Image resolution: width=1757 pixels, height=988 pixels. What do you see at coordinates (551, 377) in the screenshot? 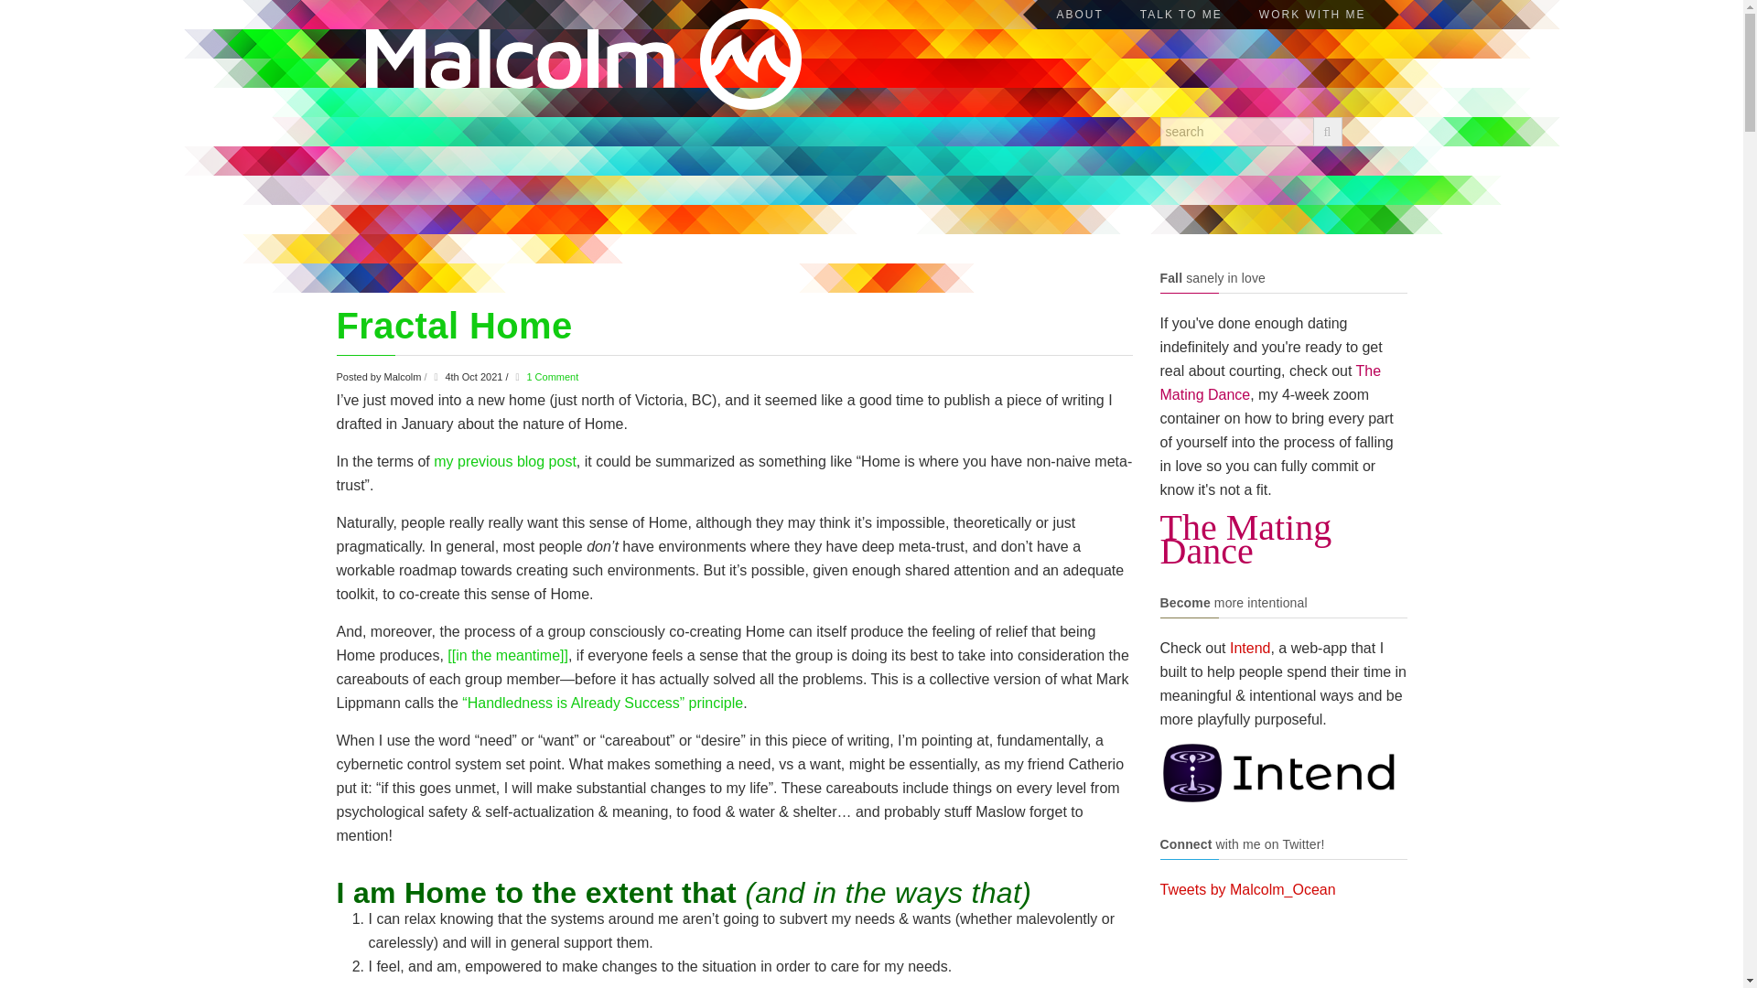
I see `1 Comment` at bounding box center [551, 377].